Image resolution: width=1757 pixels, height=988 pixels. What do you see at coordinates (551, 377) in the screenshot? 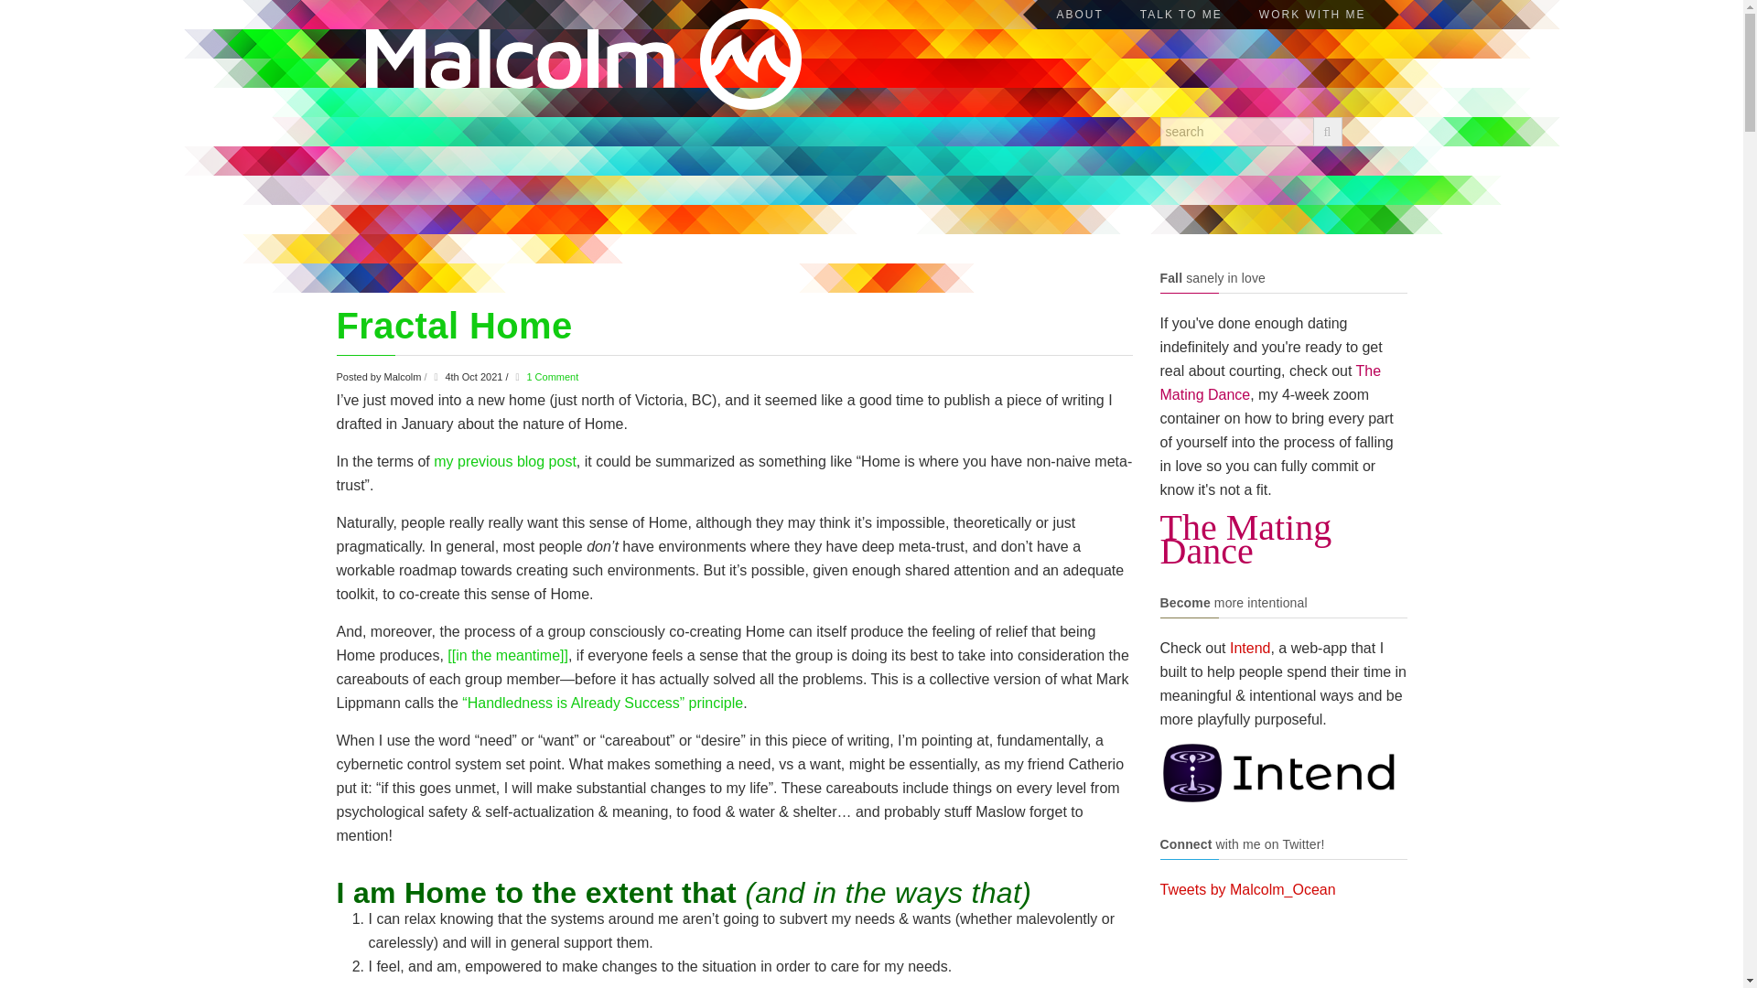
I see `1 Comment` at bounding box center [551, 377].